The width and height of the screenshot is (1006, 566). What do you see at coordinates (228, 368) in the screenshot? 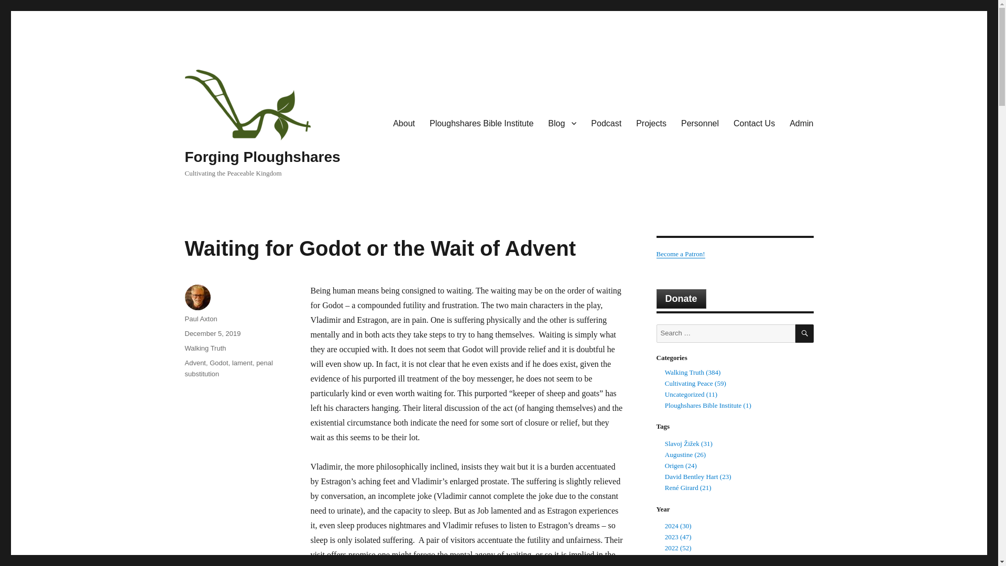
I see `penal substitution` at bounding box center [228, 368].